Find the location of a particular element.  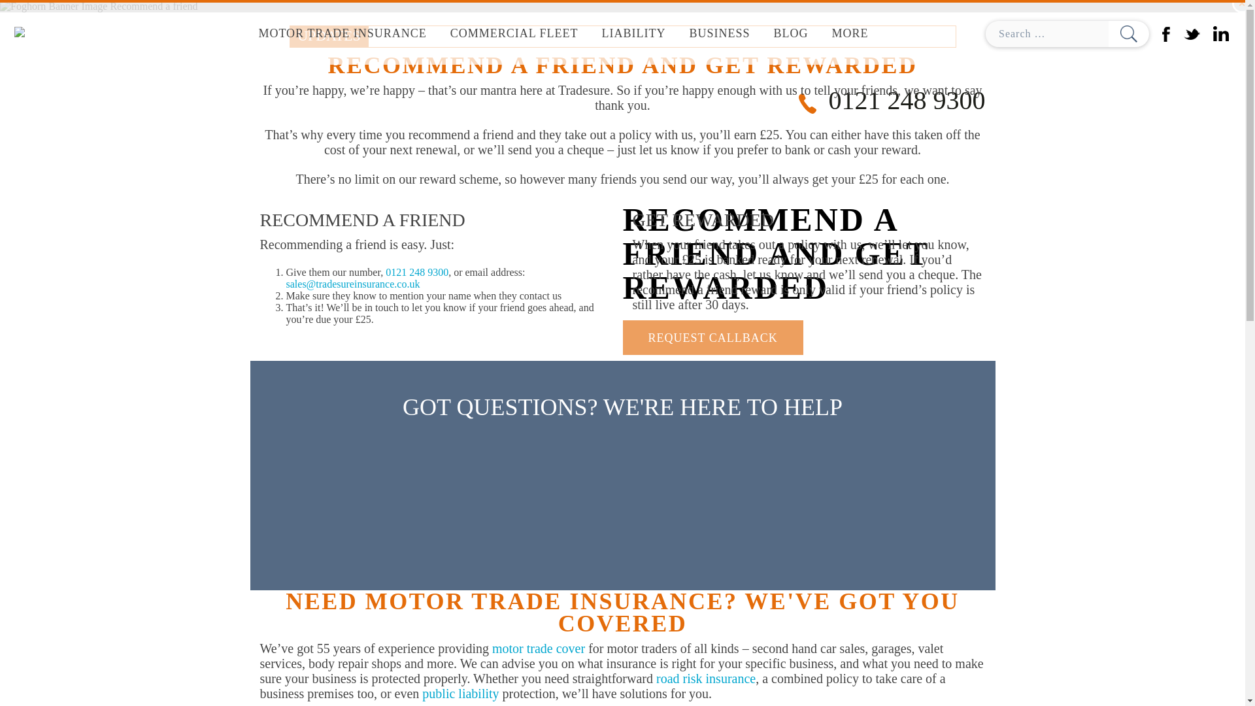

linkedin is located at coordinates (1221, 33).